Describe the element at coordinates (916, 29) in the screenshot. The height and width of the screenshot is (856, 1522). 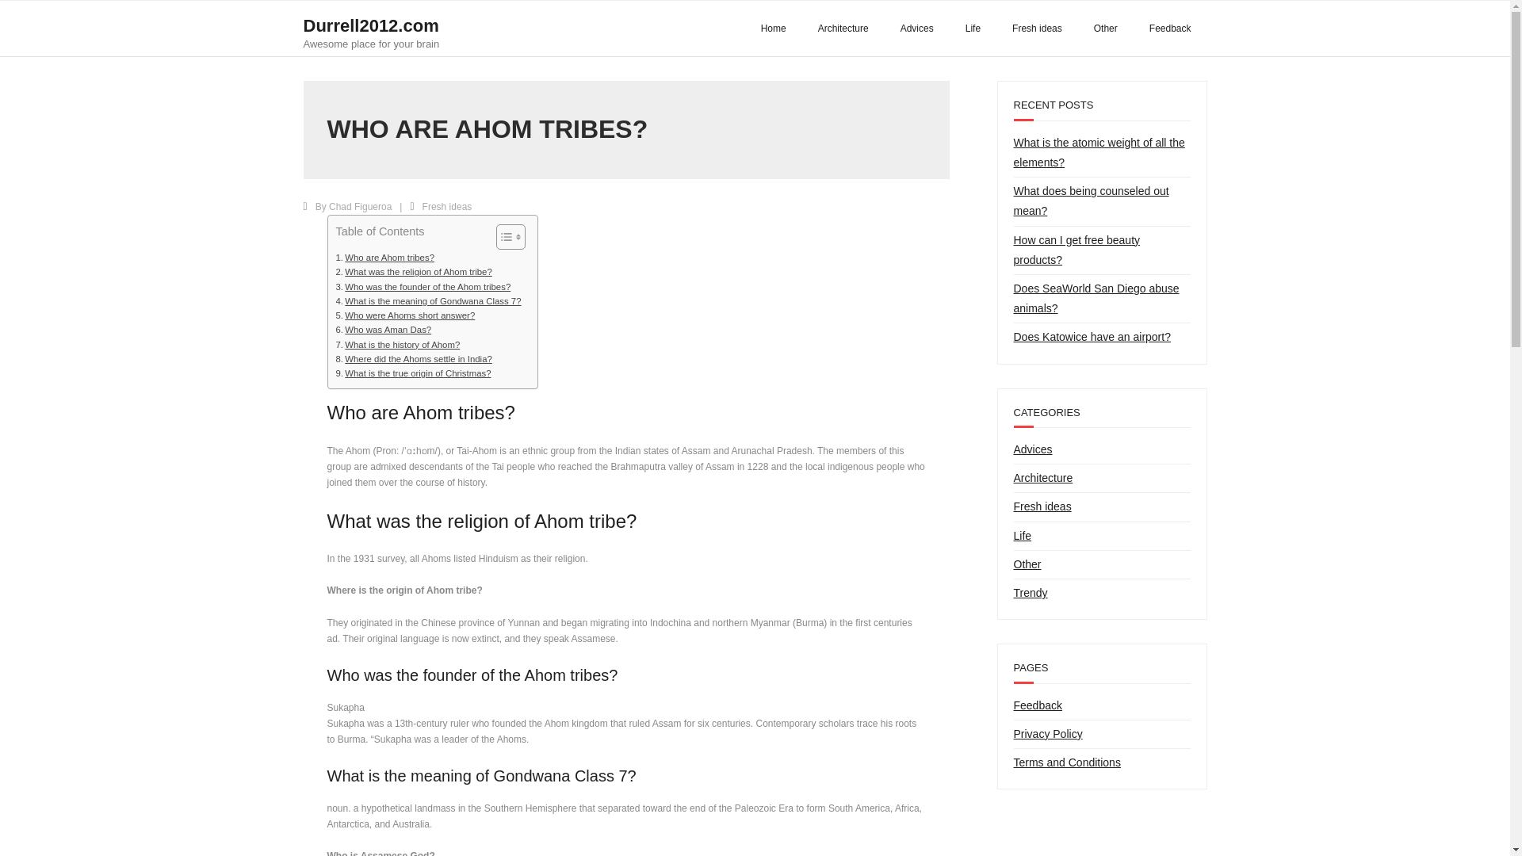
I see `Advices` at that location.